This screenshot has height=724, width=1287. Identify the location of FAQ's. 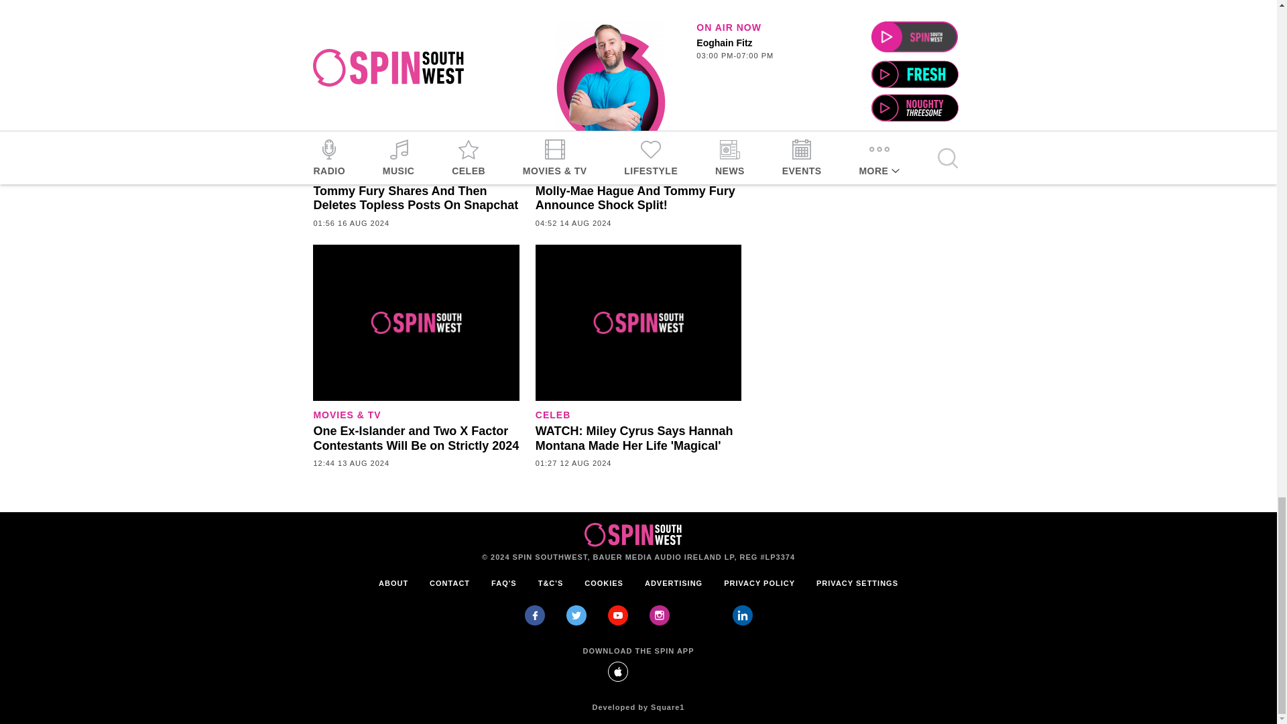
(504, 583).